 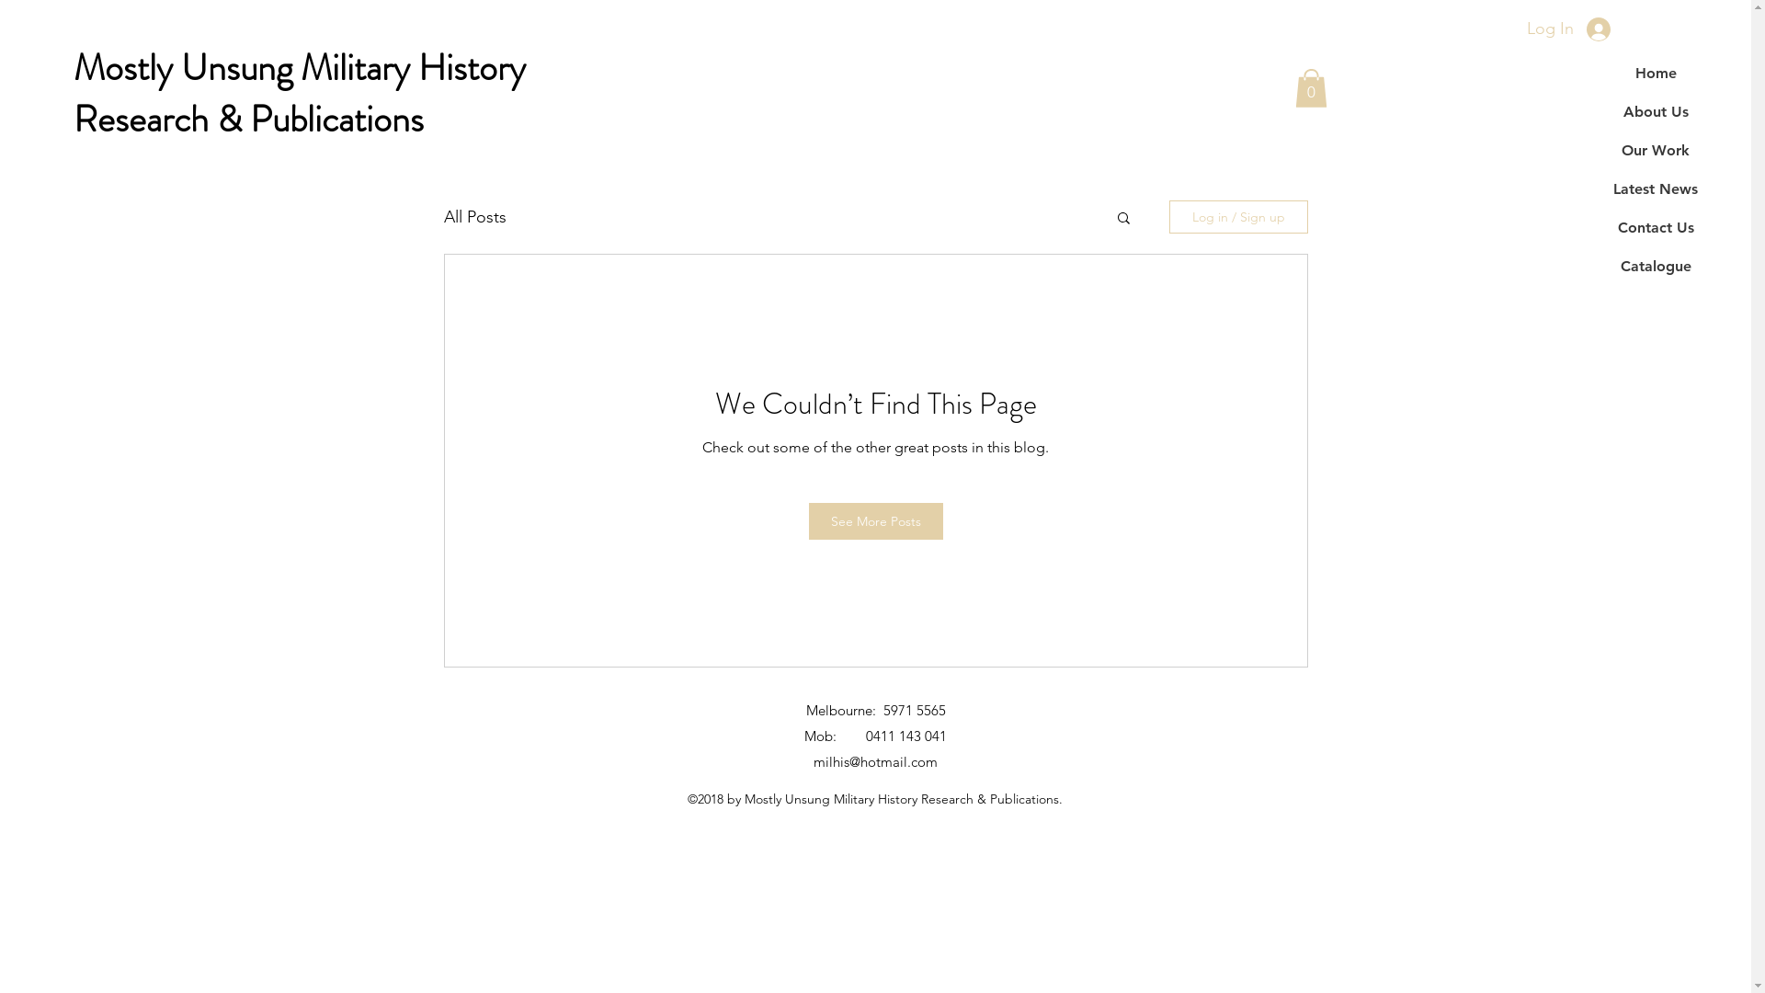 What do you see at coordinates (300, 68) in the screenshot?
I see `Mostly Unsung Military History` at bounding box center [300, 68].